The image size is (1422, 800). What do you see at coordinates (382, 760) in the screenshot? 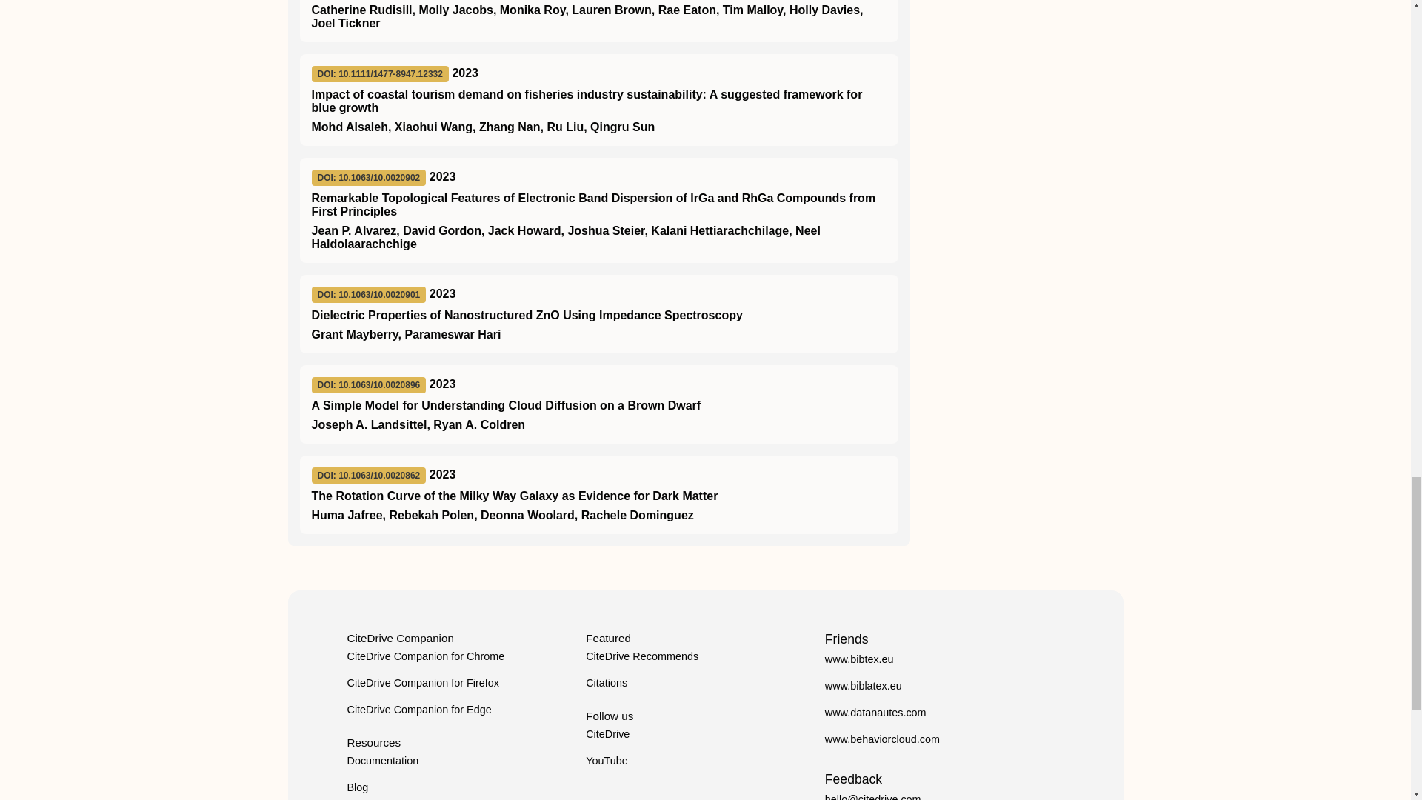
I see `Documentation` at bounding box center [382, 760].